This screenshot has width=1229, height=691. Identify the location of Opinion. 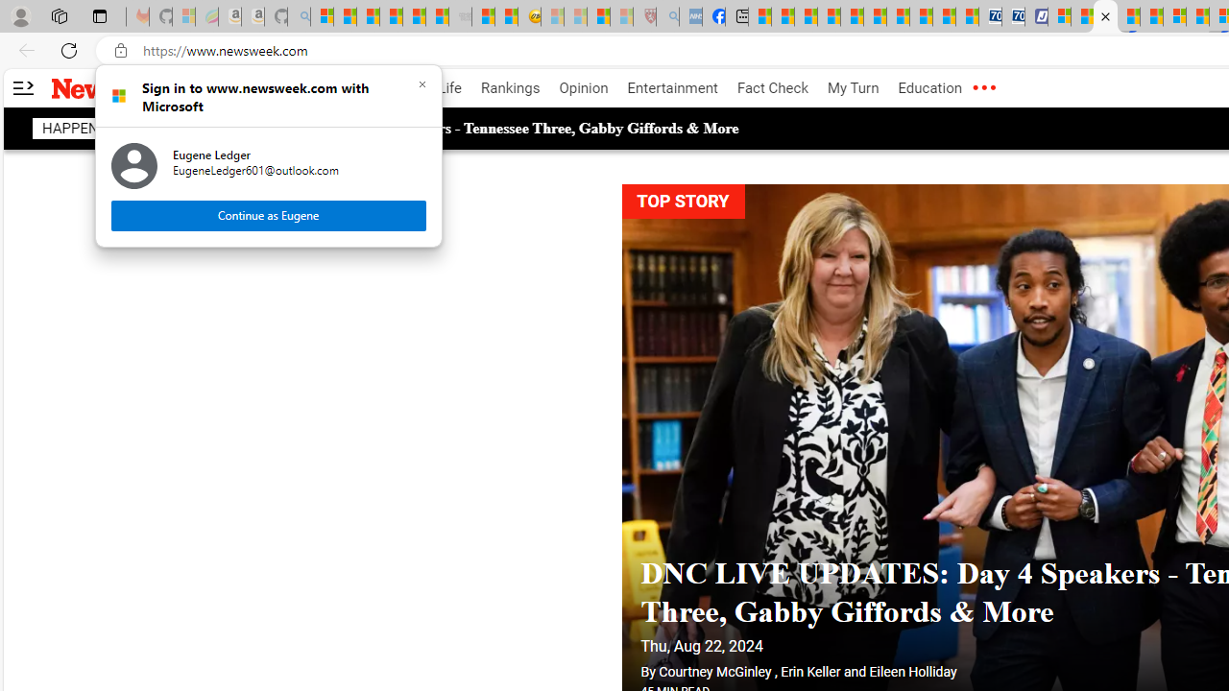
(584, 88).